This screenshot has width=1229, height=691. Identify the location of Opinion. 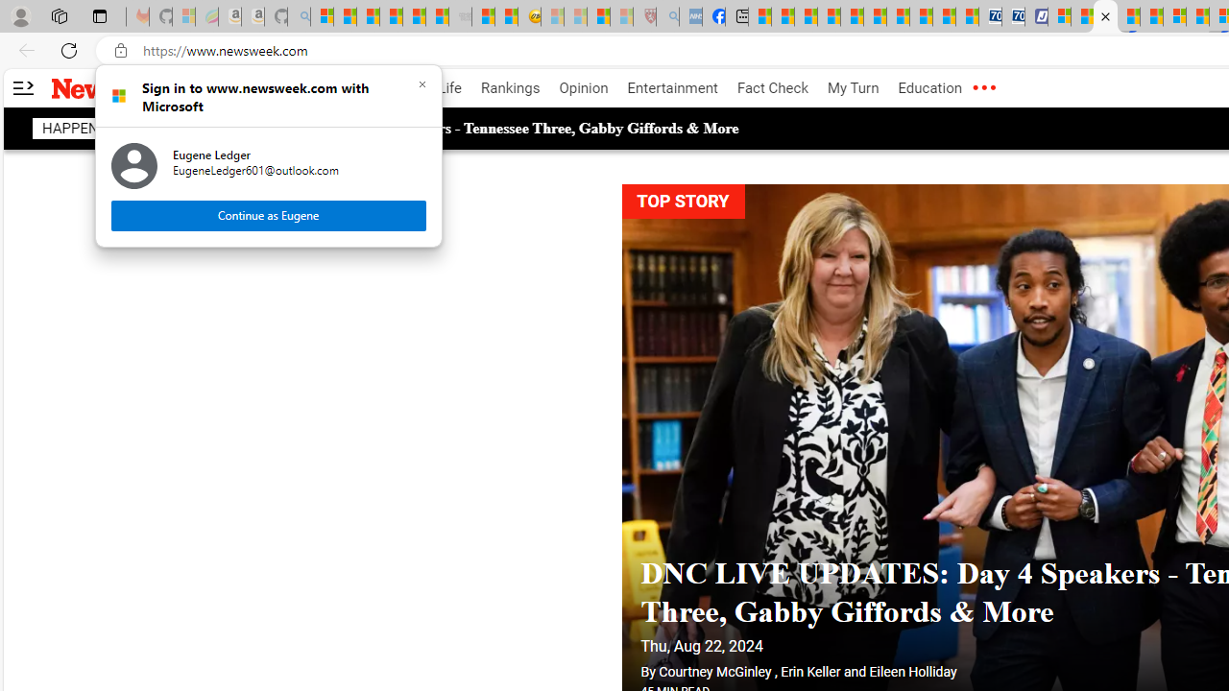
(584, 88).